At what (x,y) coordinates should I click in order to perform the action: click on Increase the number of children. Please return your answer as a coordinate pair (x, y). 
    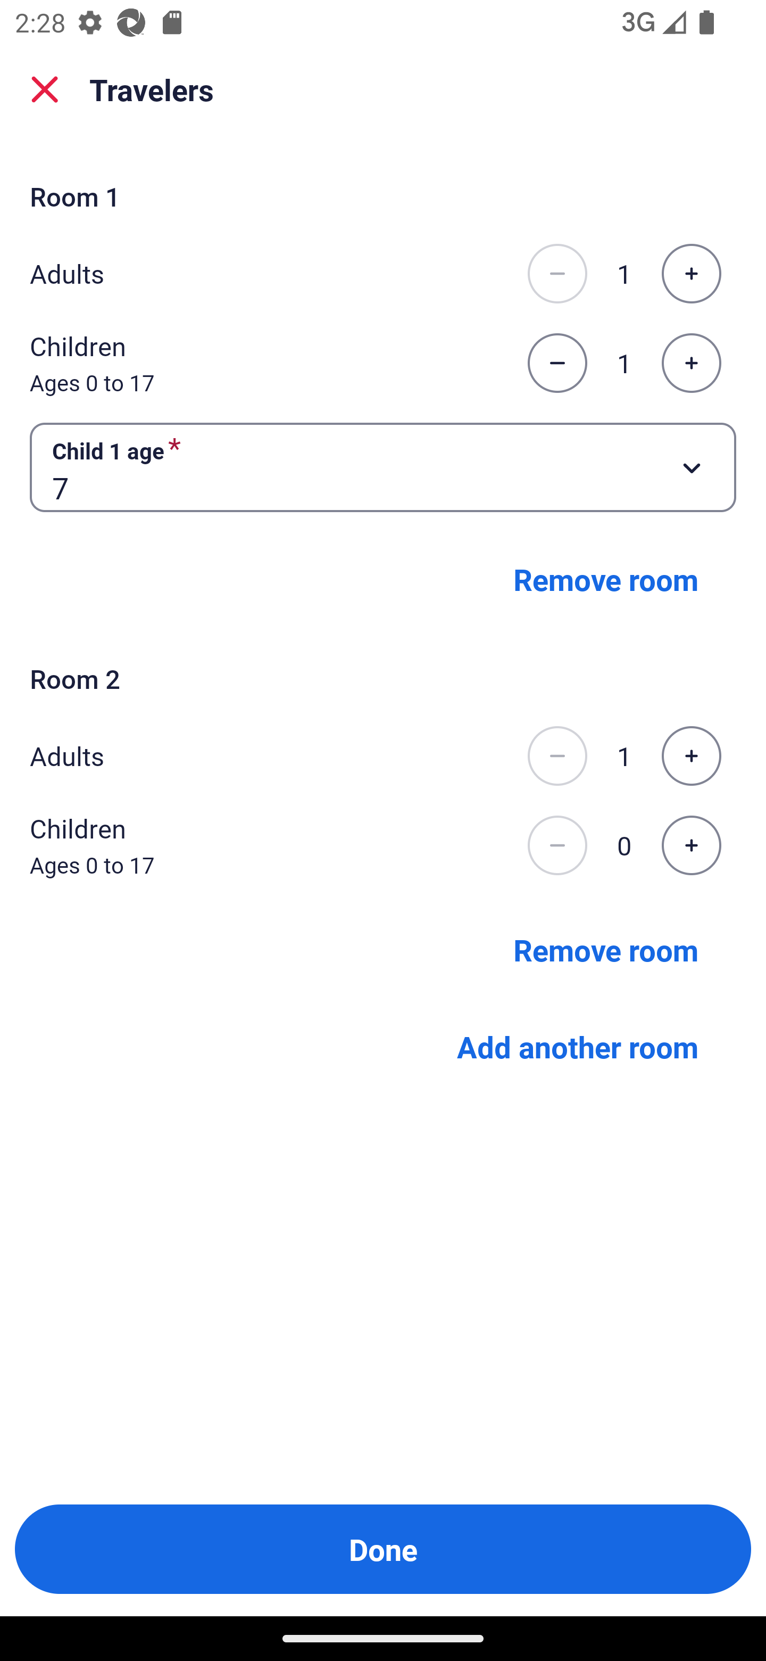
    Looking at the image, I should click on (691, 364).